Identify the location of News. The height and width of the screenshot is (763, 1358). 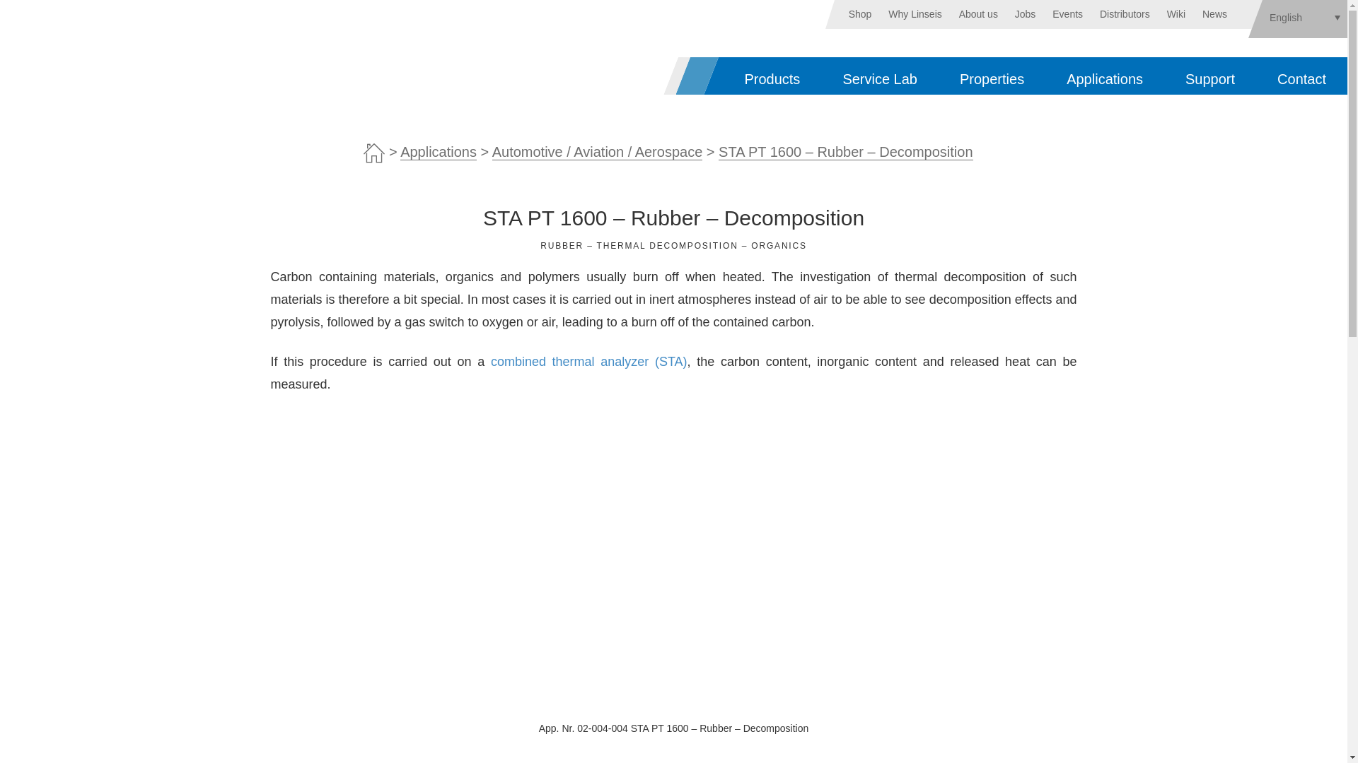
(1214, 14).